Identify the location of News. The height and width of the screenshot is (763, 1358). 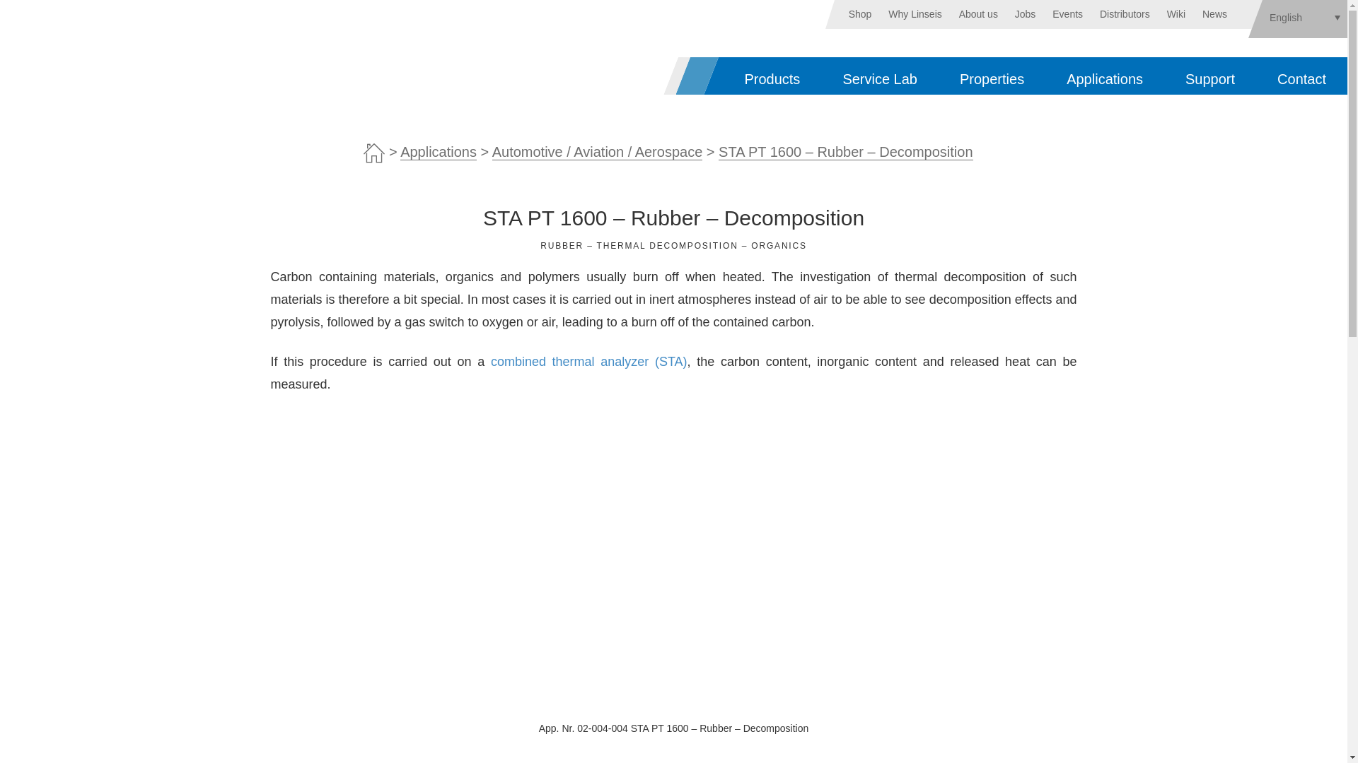
(1214, 14).